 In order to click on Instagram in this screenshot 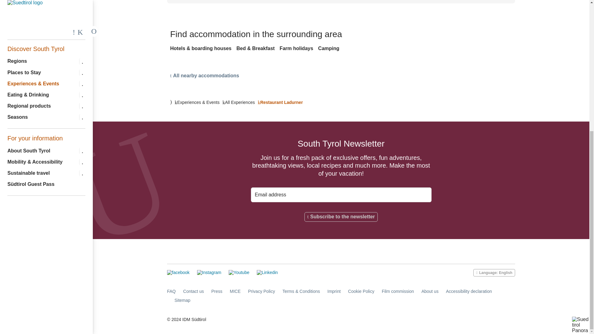, I will do `click(209, 272)`.